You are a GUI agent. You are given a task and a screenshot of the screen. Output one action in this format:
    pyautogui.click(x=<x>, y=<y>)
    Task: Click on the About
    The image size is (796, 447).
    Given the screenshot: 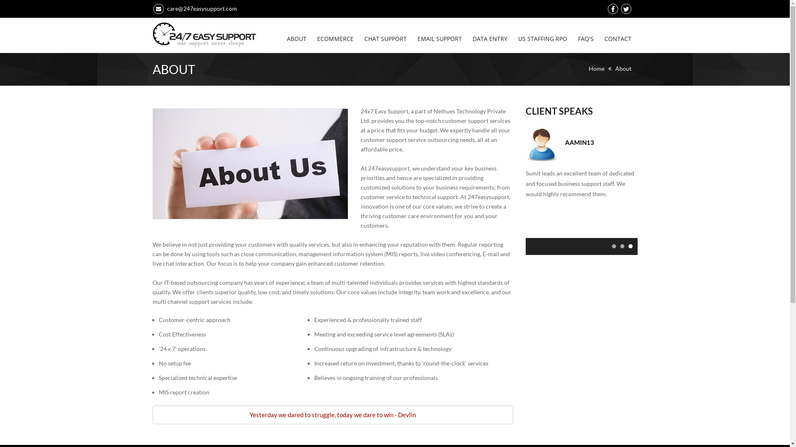 What is the action you would take?
    pyautogui.click(x=624, y=69)
    